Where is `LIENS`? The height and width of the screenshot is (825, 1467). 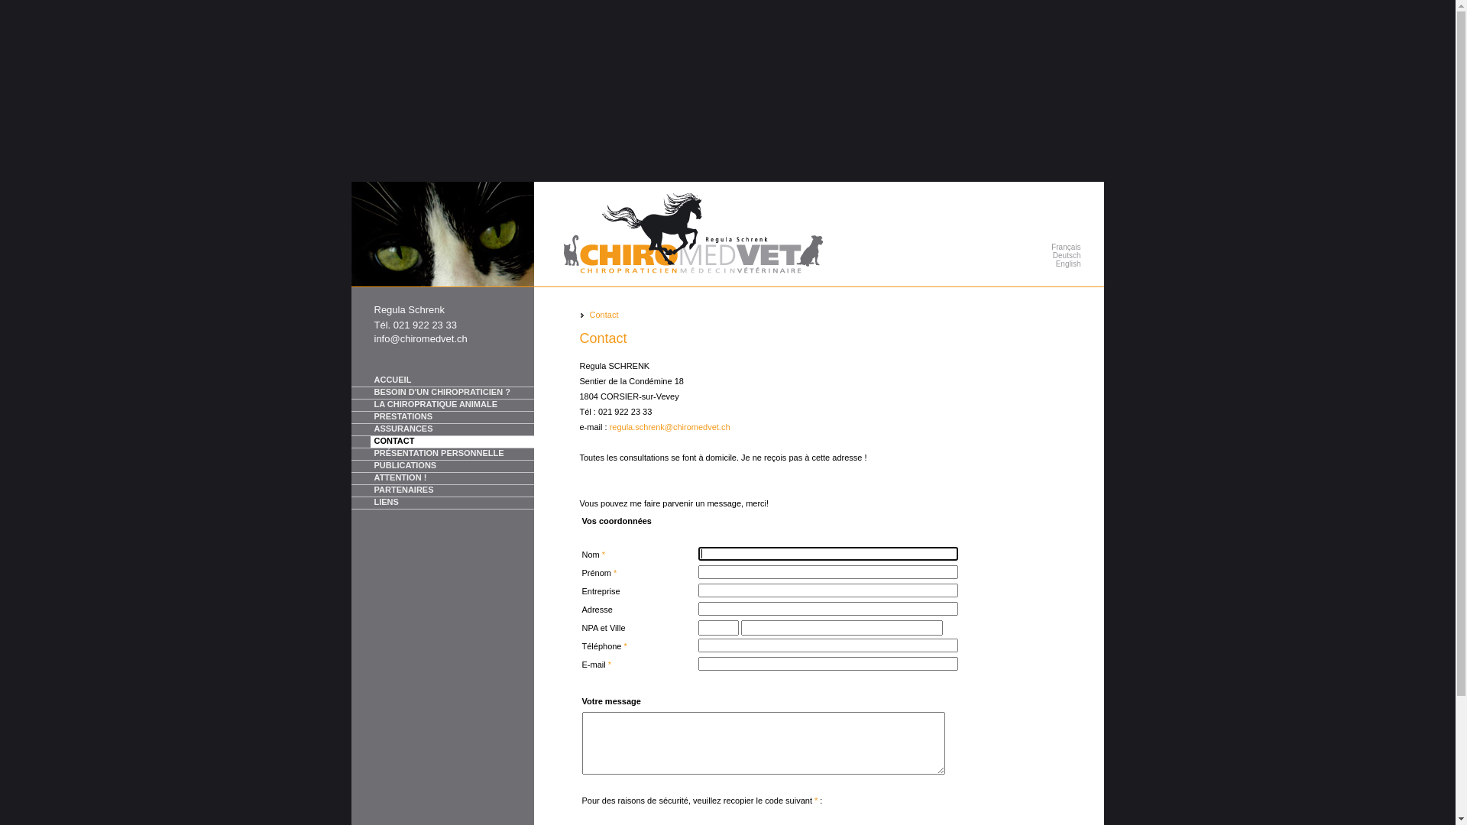
LIENS is located at coordinates (452, 503).